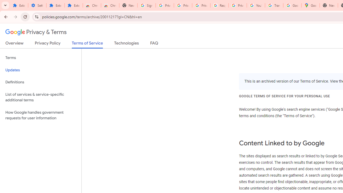 This screenshot has height=193, width=343. What do you see at coordinates (92, 5) in the screenshot?
I see `Chrome Web Store` at bounding box center [92, 5].